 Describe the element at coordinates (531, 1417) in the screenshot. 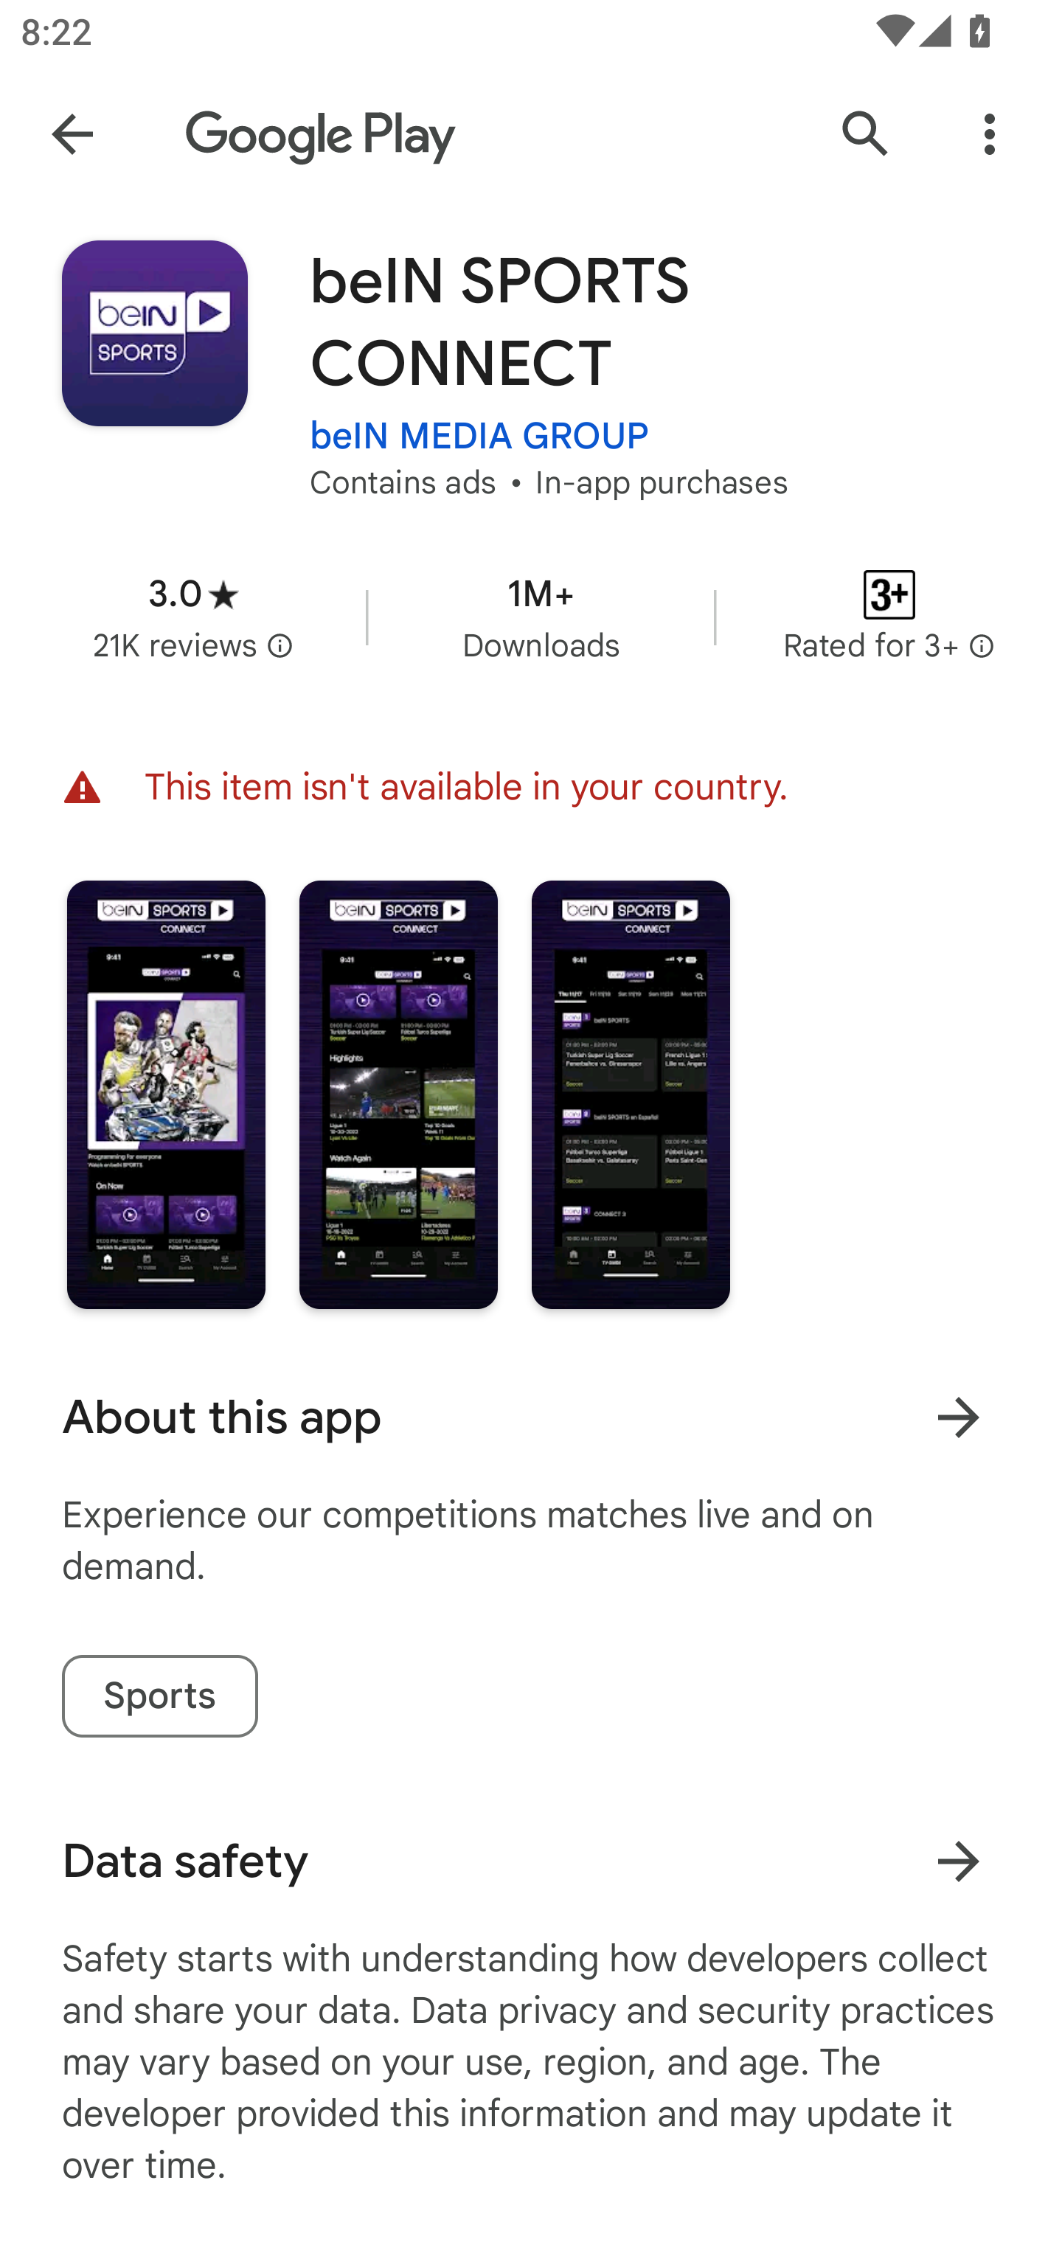

I see `About this app Learn more About this app` at that location.